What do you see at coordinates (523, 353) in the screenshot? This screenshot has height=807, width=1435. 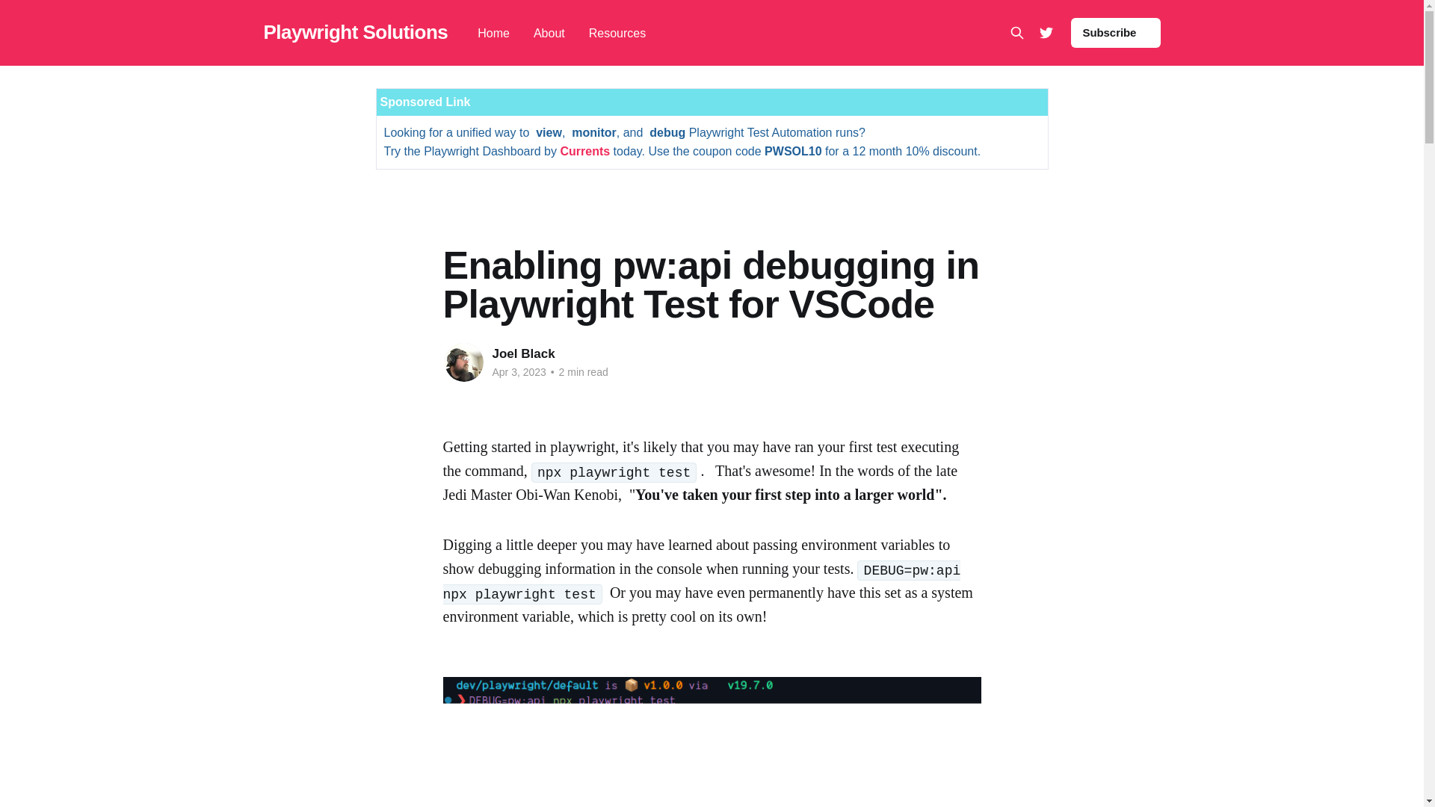 I see `Joel Black` at bounding box center [523, 353].